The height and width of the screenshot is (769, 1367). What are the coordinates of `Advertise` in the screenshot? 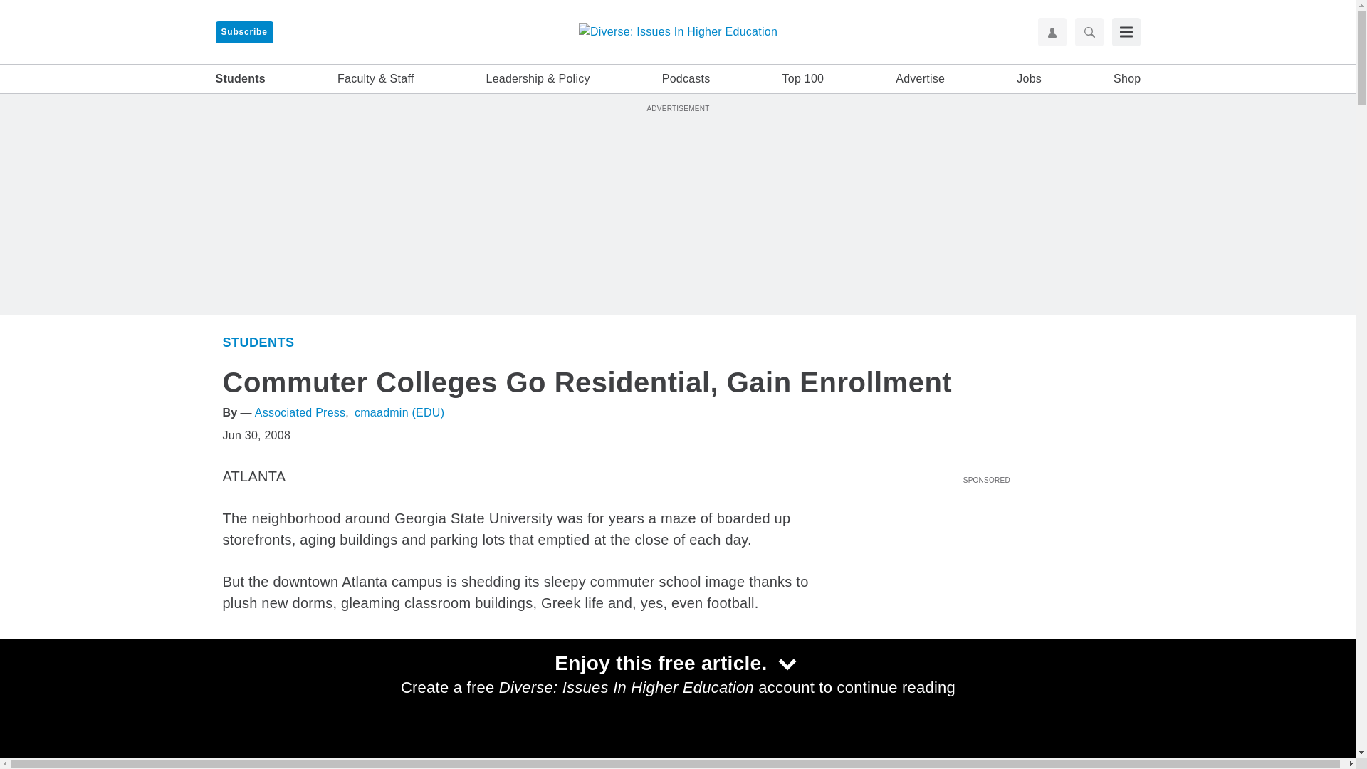 It's located at (920, 79).